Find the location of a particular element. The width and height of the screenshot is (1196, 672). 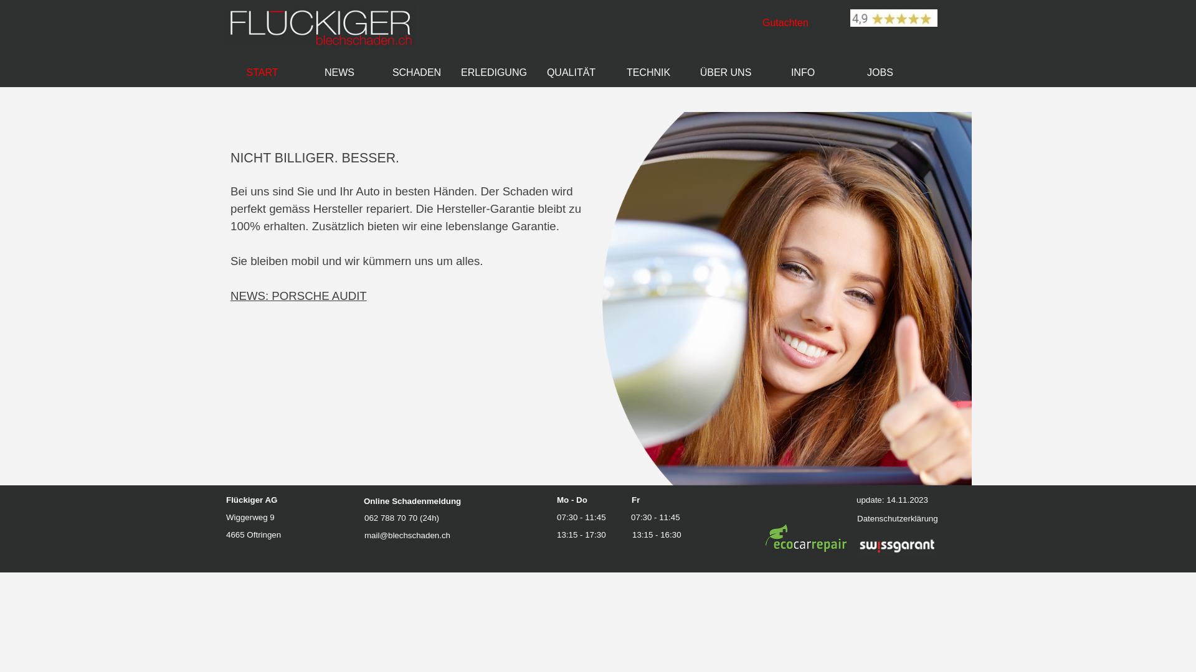

Gutachten is located at coordinates (785, 22).